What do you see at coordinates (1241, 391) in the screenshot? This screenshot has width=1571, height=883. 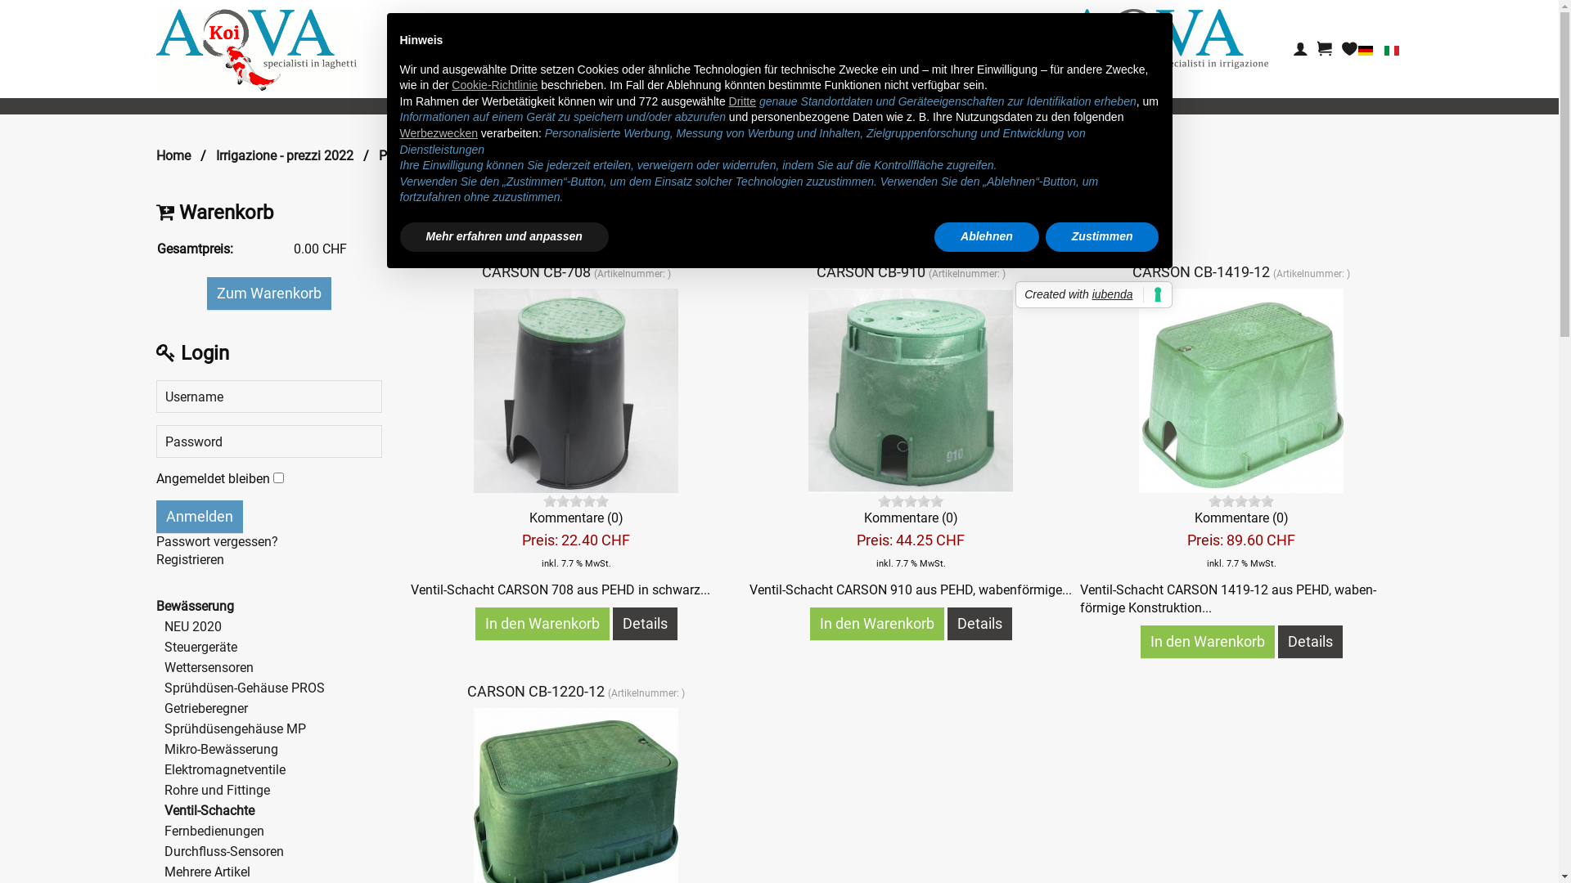 I see `CARSON CB-1419-12` at bounding box center [1241, 391].